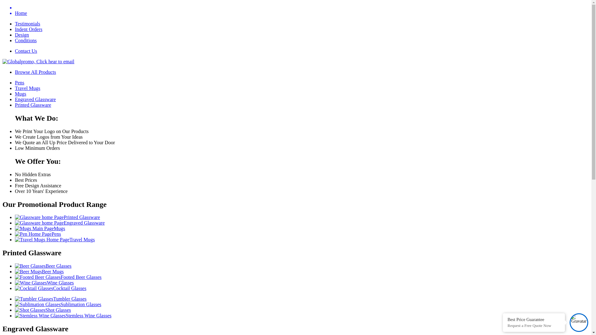 The width and height of the screenshot is (596, 335). What do you see at coordinates (20, 94) in the screenshot?
I see `Mugs` at bounding box center [20, 94].